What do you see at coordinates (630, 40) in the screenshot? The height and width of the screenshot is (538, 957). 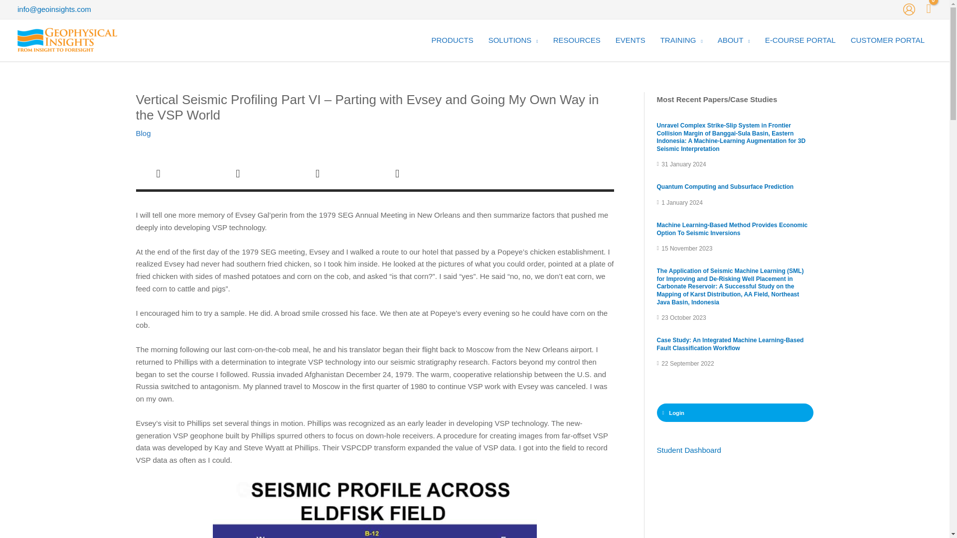 I see `EVENTS` at bounding box center [630, 40].